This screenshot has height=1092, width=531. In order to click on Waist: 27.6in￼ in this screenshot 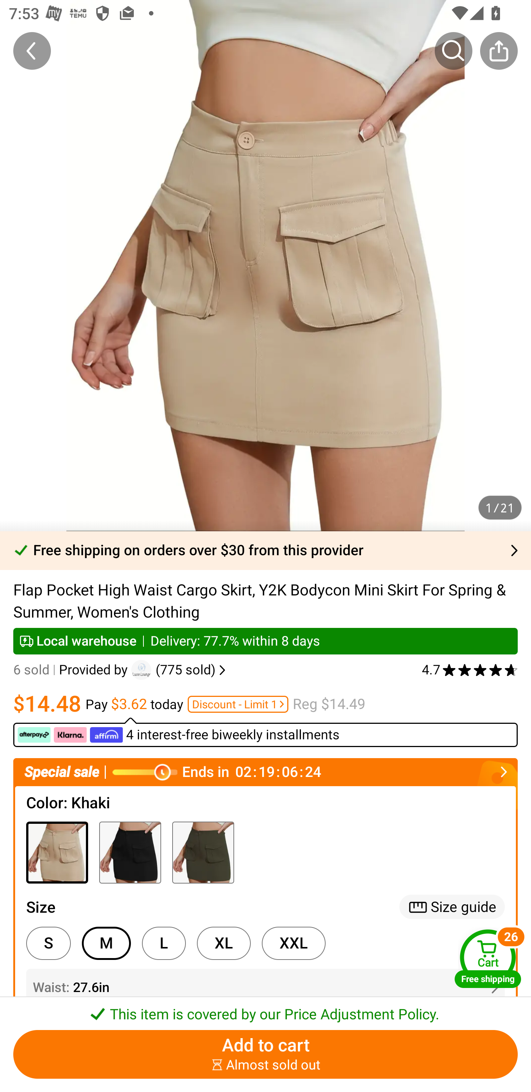, I will do `click(265, 988)`.